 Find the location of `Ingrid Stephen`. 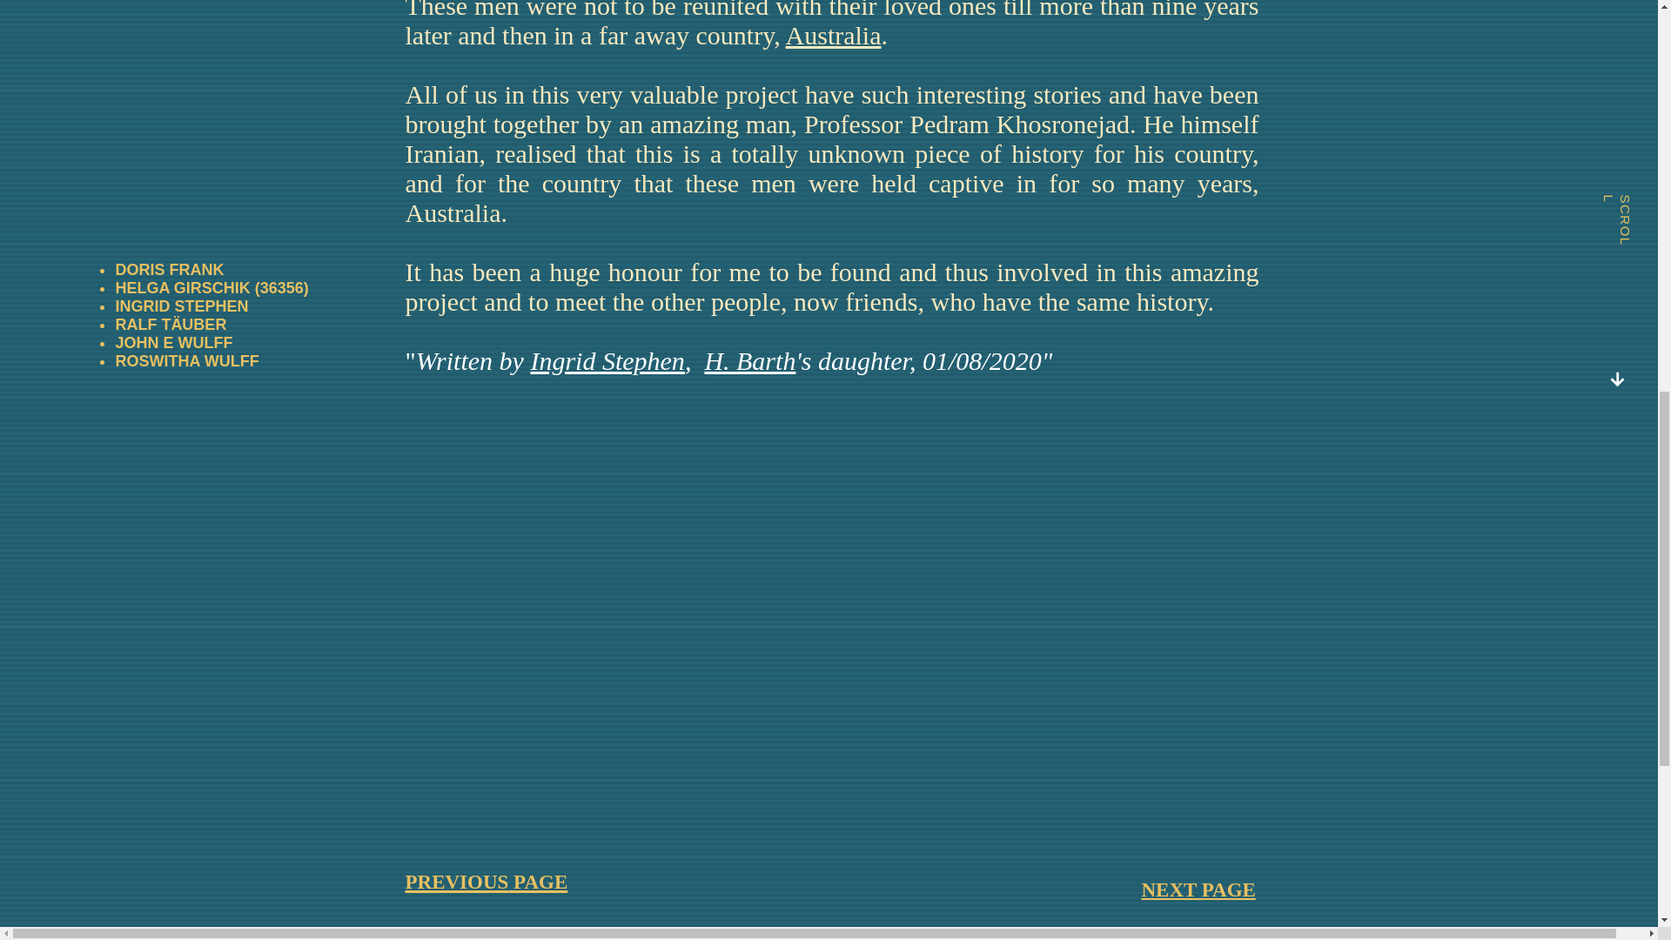

Ingrid Stephen is located at coordinates (606, 360).